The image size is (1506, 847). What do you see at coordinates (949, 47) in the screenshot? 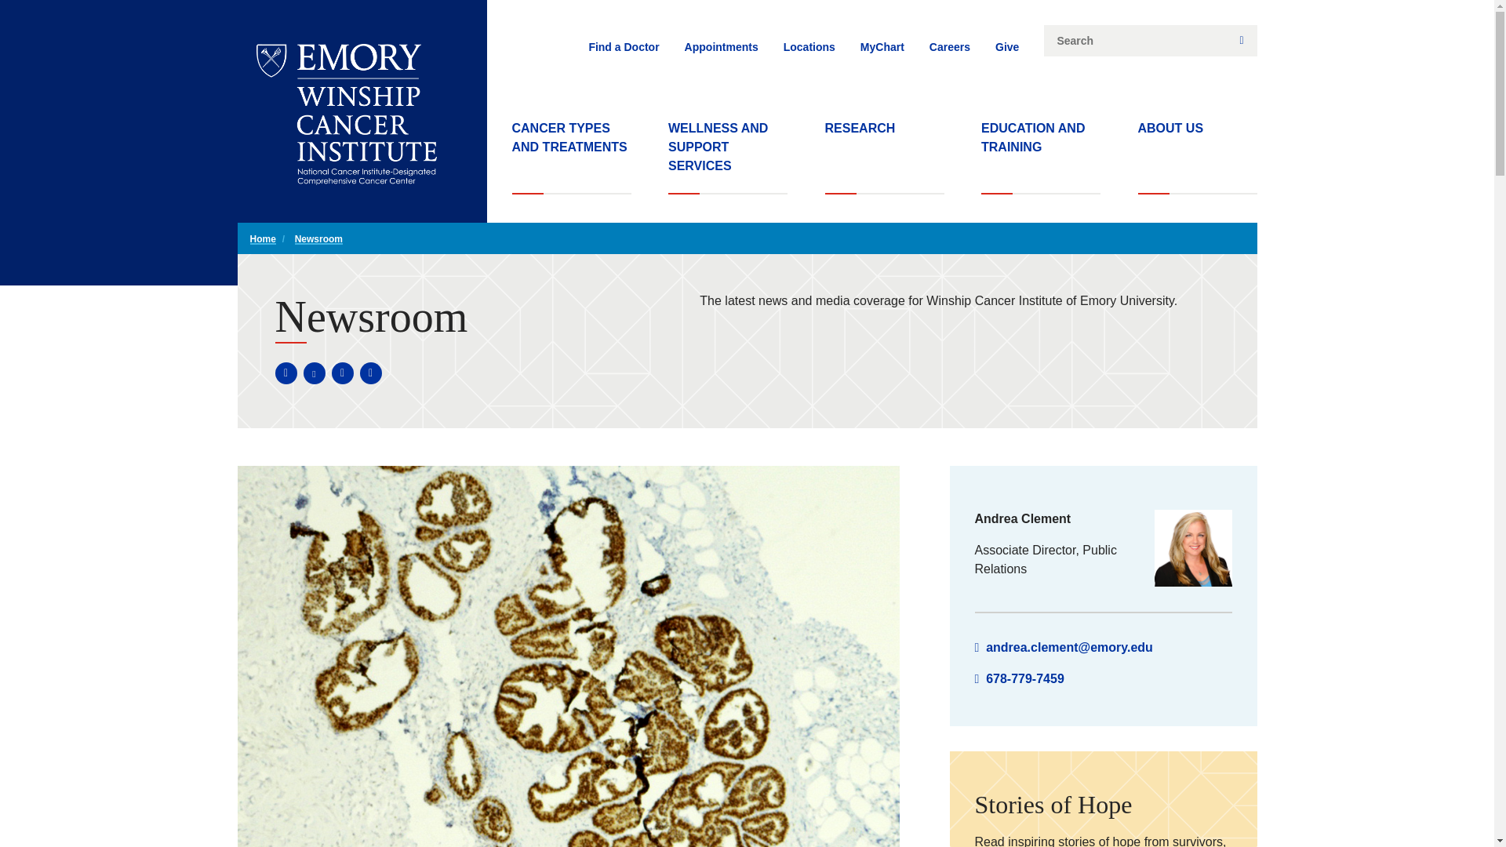
I see `Careers` at bounding box center [949, 47].